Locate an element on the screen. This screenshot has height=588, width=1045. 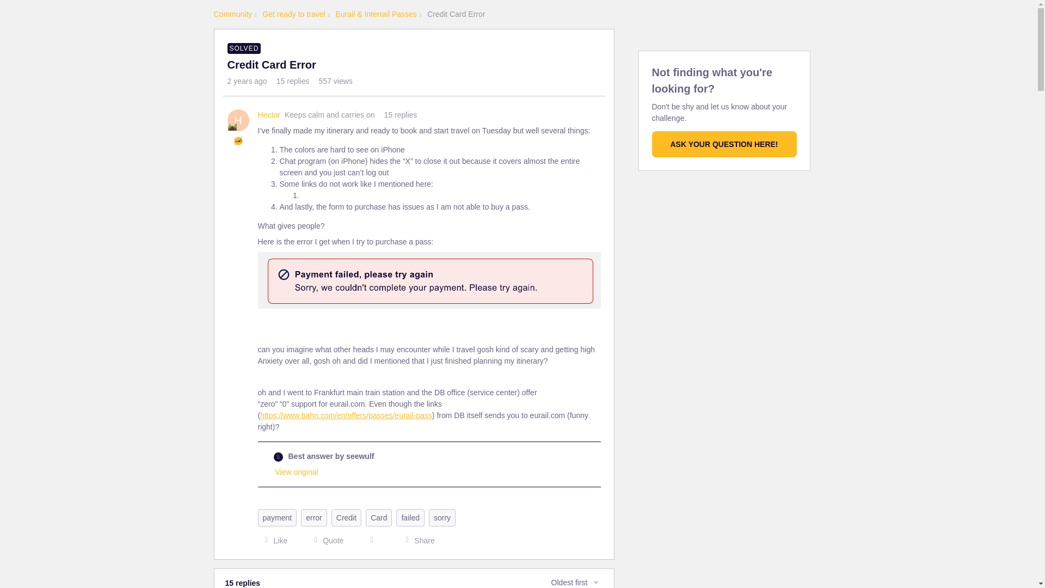
Keeps calm and carries on is located at coordinates (232, 126).